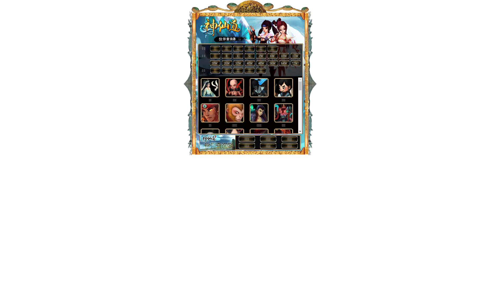 Image resolution: width=500 pixels, height=281 pixels. Describe the element at coordinates (295, 56) in the screenshot. I see `15W` at that location.